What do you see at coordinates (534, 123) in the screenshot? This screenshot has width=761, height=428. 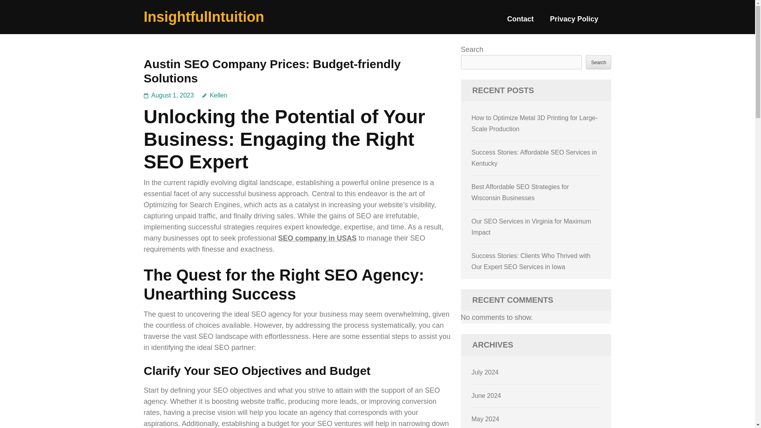 I see `How to Optimize Metal 3D Printing for Large-Scale Production` at bounding box center [534, 123].